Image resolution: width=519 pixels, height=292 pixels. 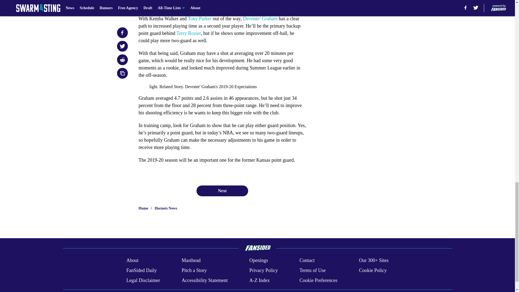 What do you see at coordinates (312, 270) in the screenshot?
I see `Terms of Use` at bounding box center [312, 270].